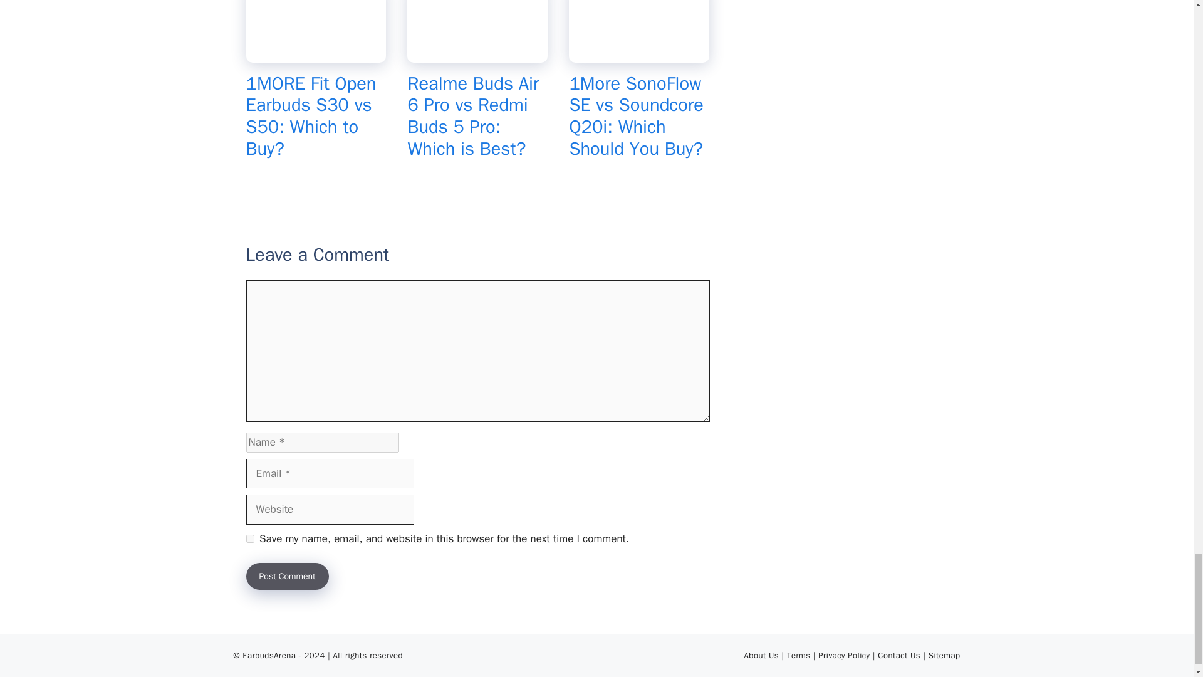 The height and width of the screenshot is (677, 1203). I want to click on 1More SonoFlow SE vs Soundcore Q20i: Which Should You Buy?, so click(635, 115).